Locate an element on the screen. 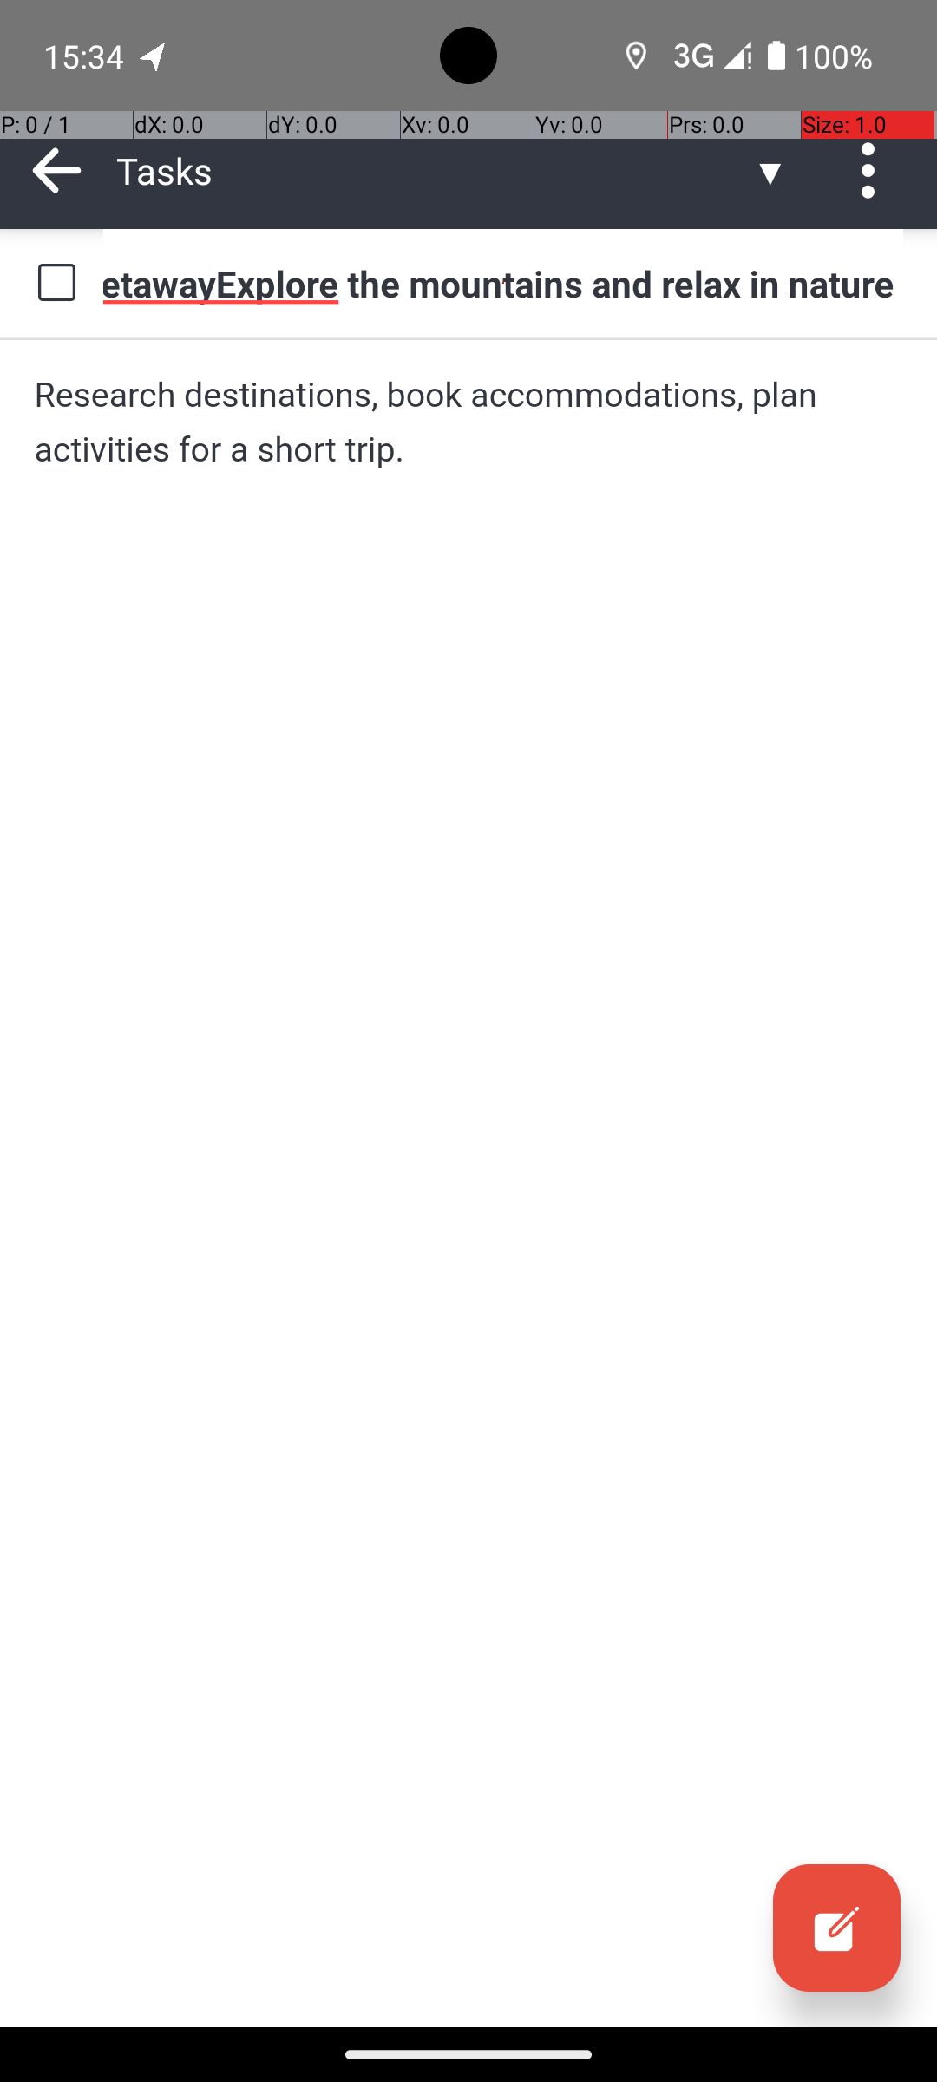 This screenshot has height=2082, width=937. Research destinations, book accommodations, plan activities for a short trip. is located at coordinates (468, 422).